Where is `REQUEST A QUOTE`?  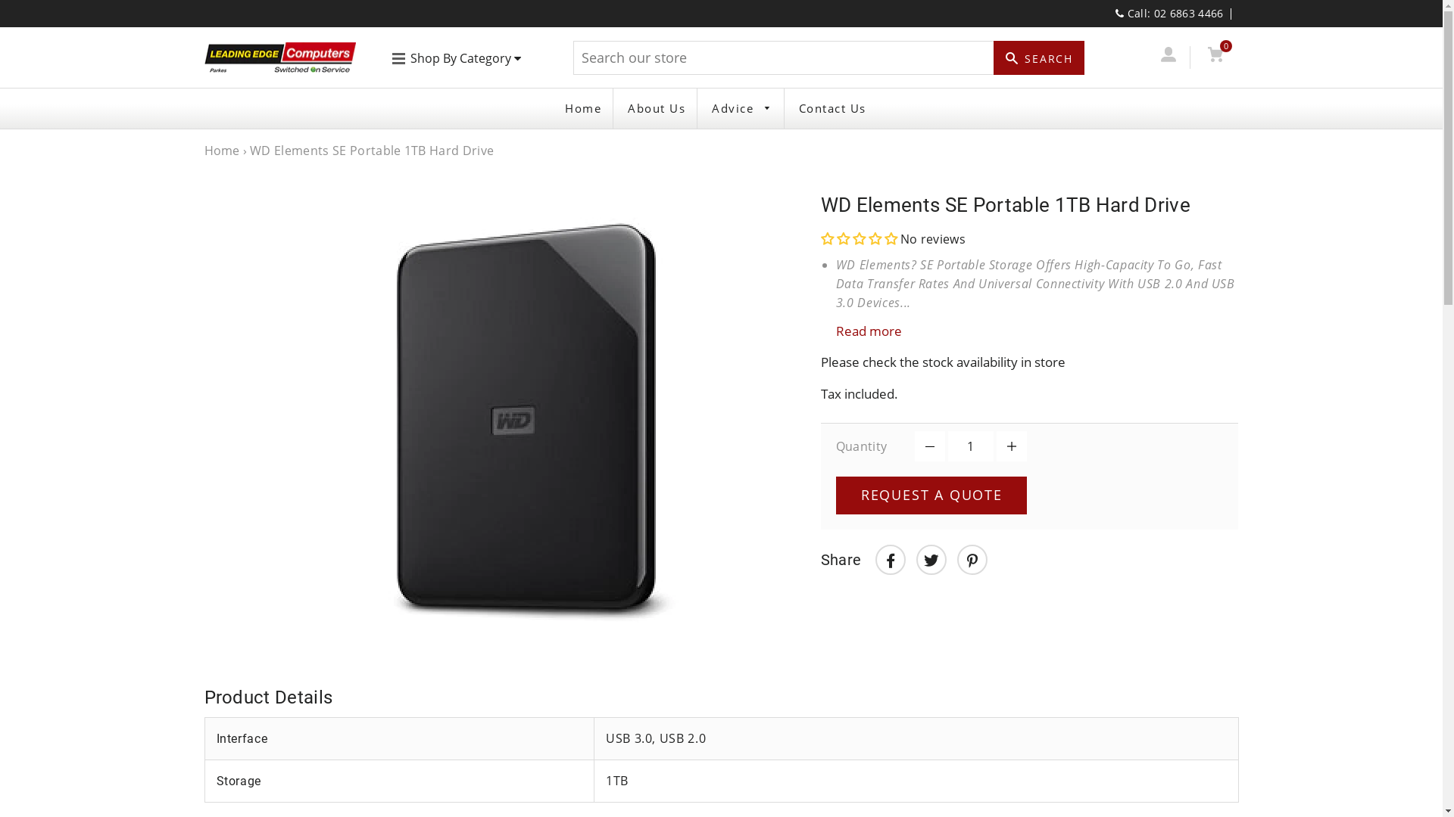
REQUEST A QUOTE is located at coordinates (931, 495).